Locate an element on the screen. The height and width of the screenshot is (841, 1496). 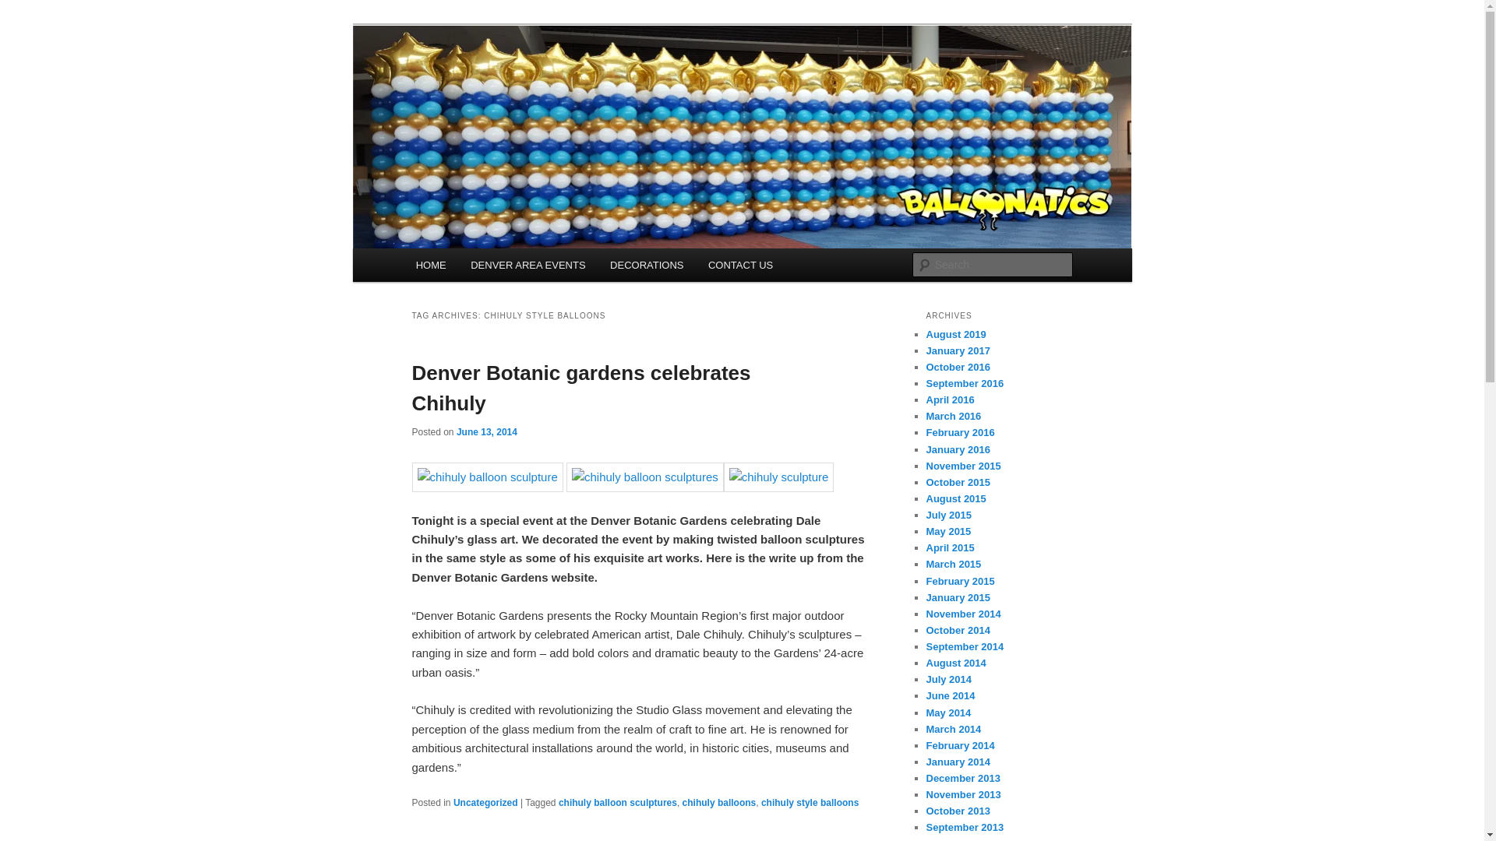
Balloons-Denver.com is located at coordinates (531, 81).